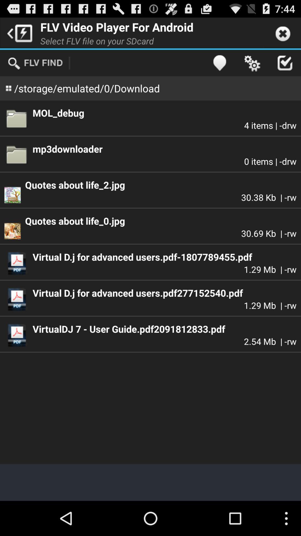 The height and width of the screenshot is (536, 301). I want to click on open the app above 2 54 mb app, so click(164, 329).